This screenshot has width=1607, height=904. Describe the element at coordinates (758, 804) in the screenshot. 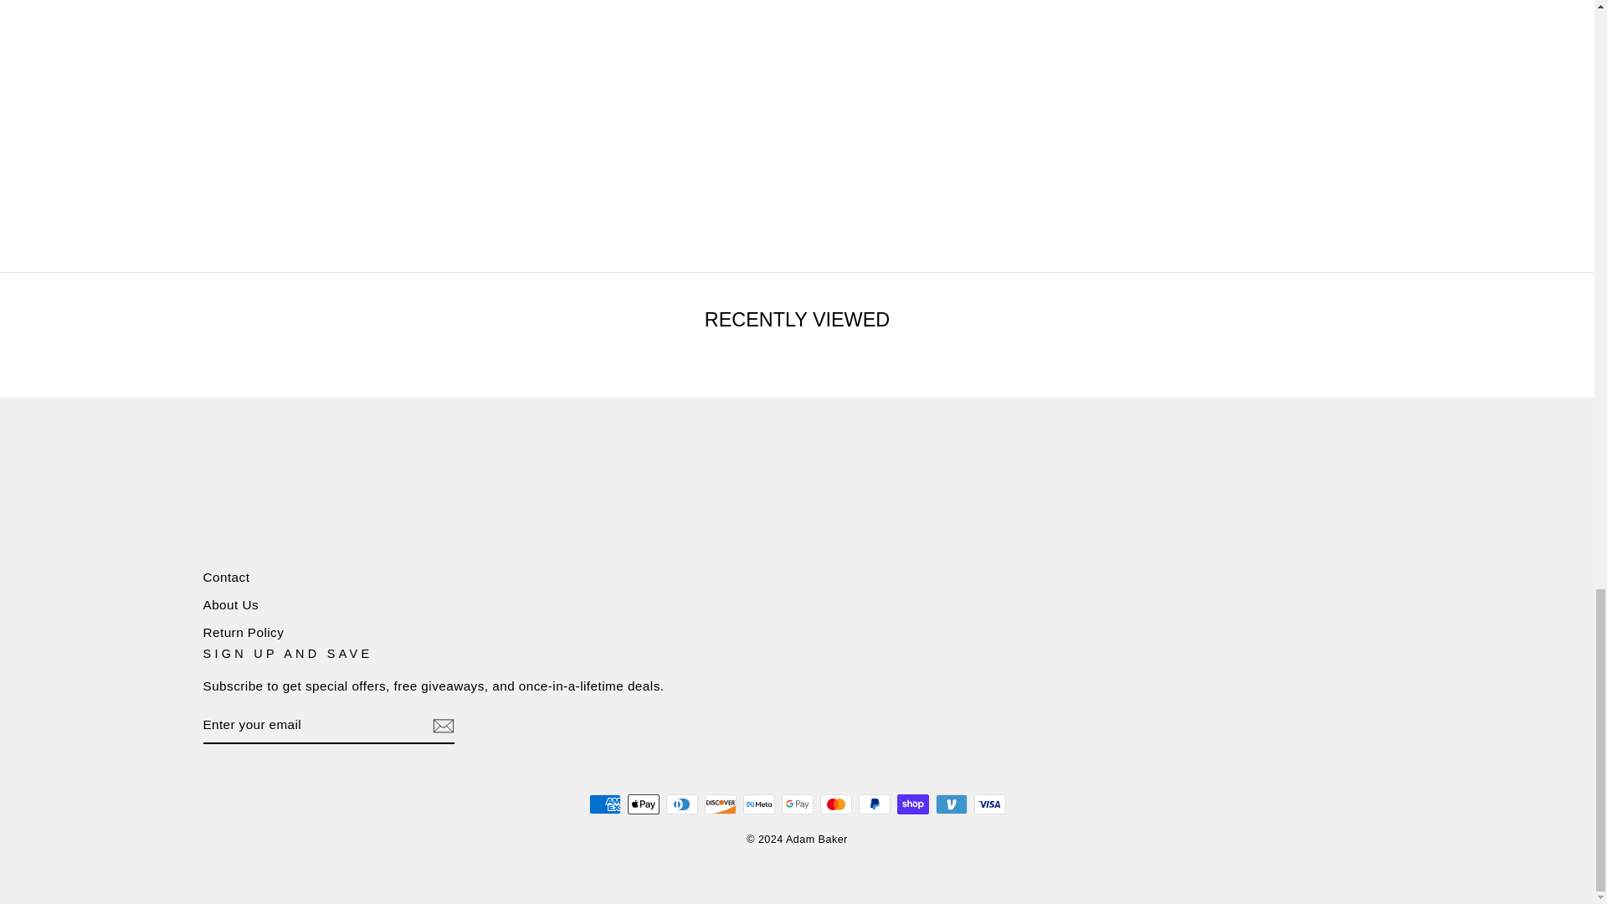

I see `Meta Pay` at that location.